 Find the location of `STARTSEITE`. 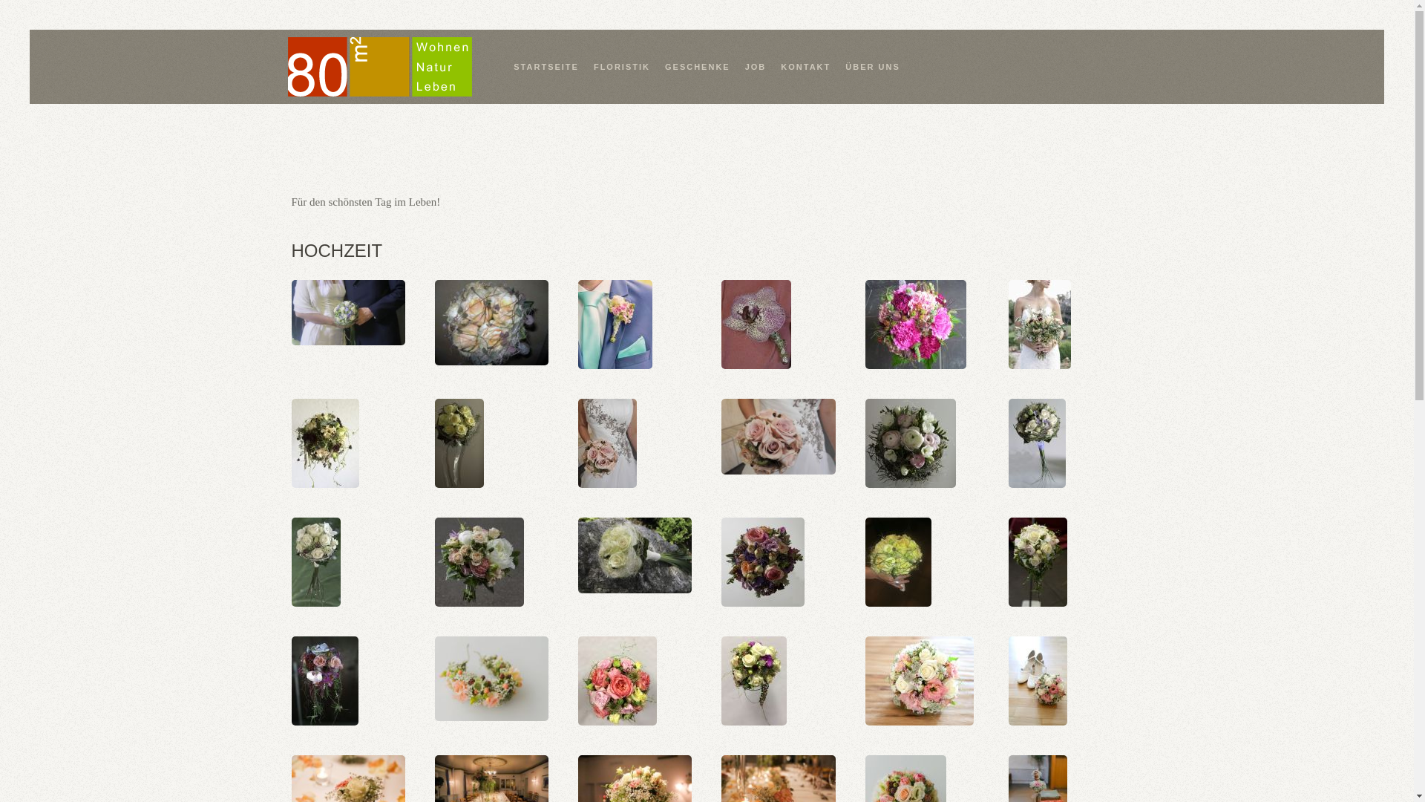

STARTSEITE is located at coordinates (546, 67).